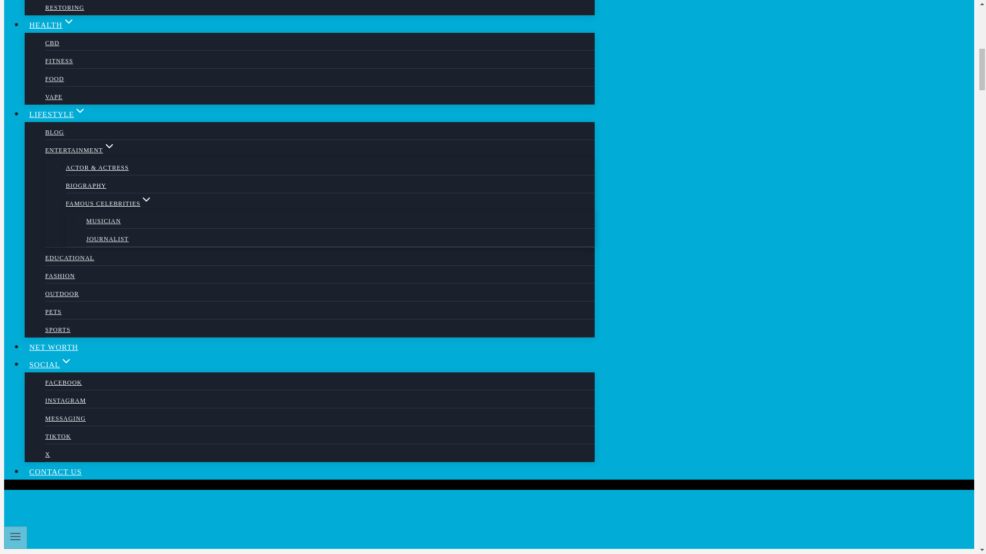  Describe the element at coordinates (65, 8) in the screenshot. I see `RESTORING` at that location.